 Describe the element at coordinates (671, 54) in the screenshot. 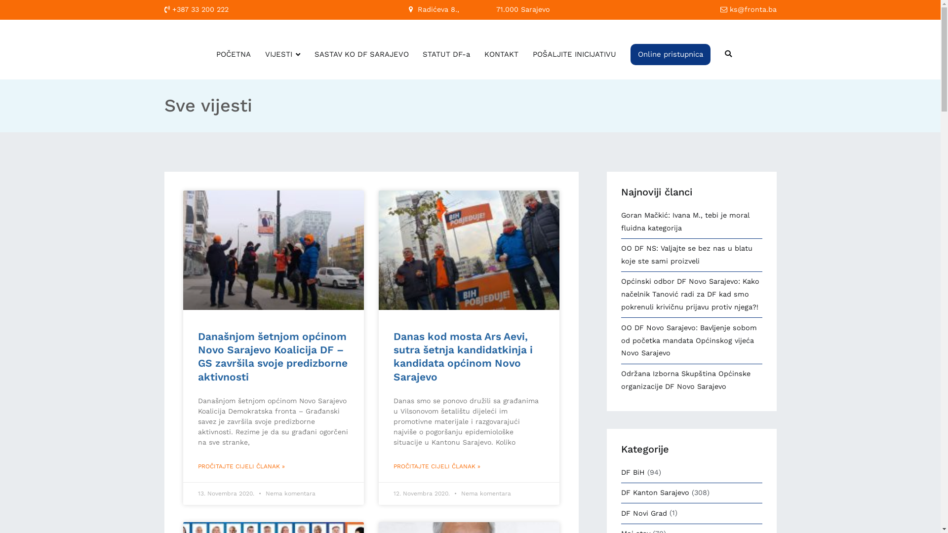

I see `Online pristupnica` at that location.